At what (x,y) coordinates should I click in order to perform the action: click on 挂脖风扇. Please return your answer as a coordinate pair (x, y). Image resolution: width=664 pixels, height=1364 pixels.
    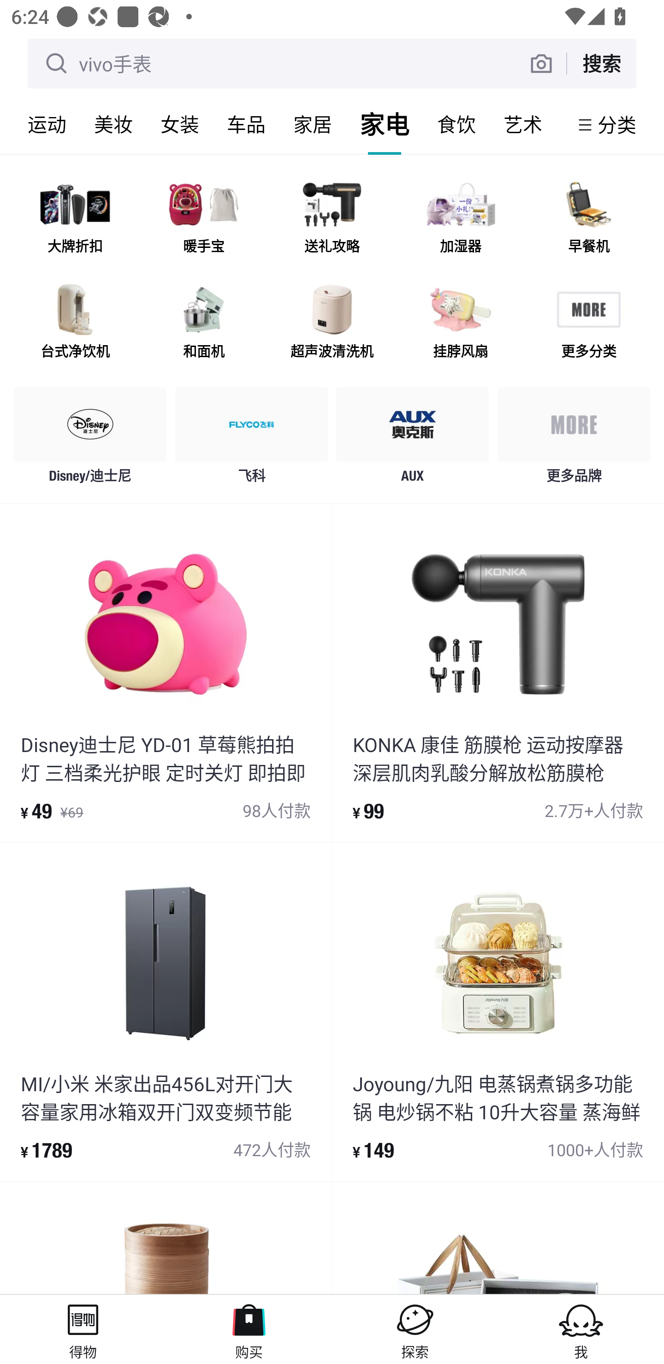
    Looking at the image, I should click on (460, 323).